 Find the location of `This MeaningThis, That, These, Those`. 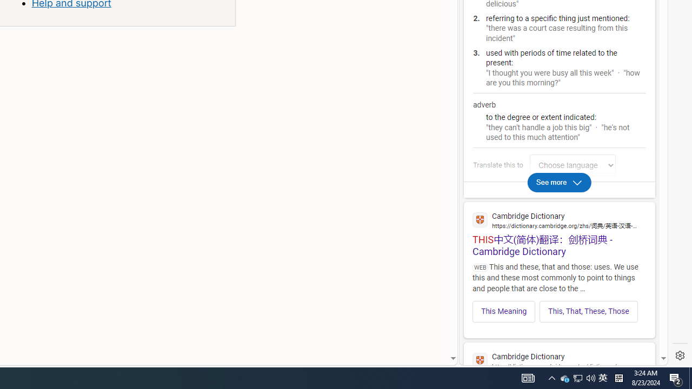

This MeaningThis, That, These, Those is located at coordinates (559, 308).